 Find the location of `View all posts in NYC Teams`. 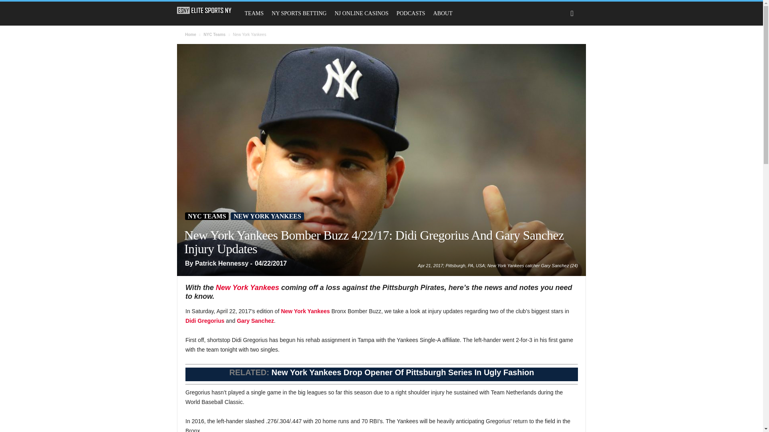

View all posts in NYC Teams is located at coordinates (214, 34).